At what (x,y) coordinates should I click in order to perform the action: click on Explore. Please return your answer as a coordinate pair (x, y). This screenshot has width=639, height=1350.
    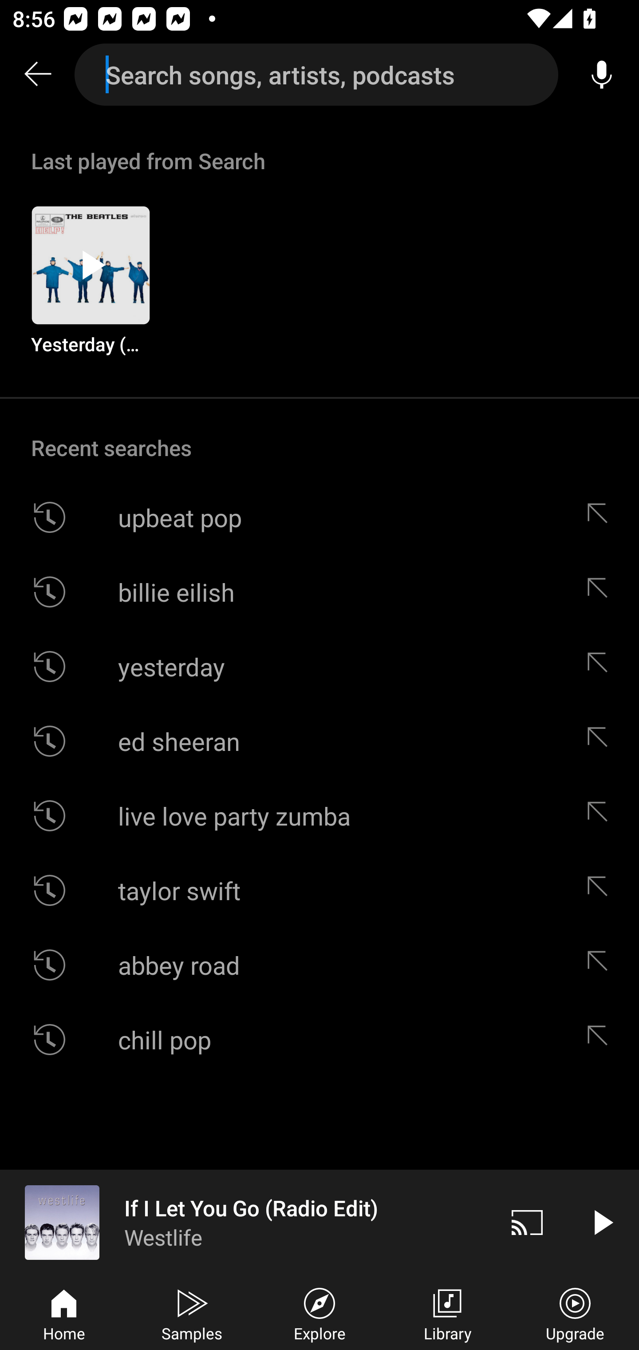
    Looking at the image, I should click on (319, 1313).